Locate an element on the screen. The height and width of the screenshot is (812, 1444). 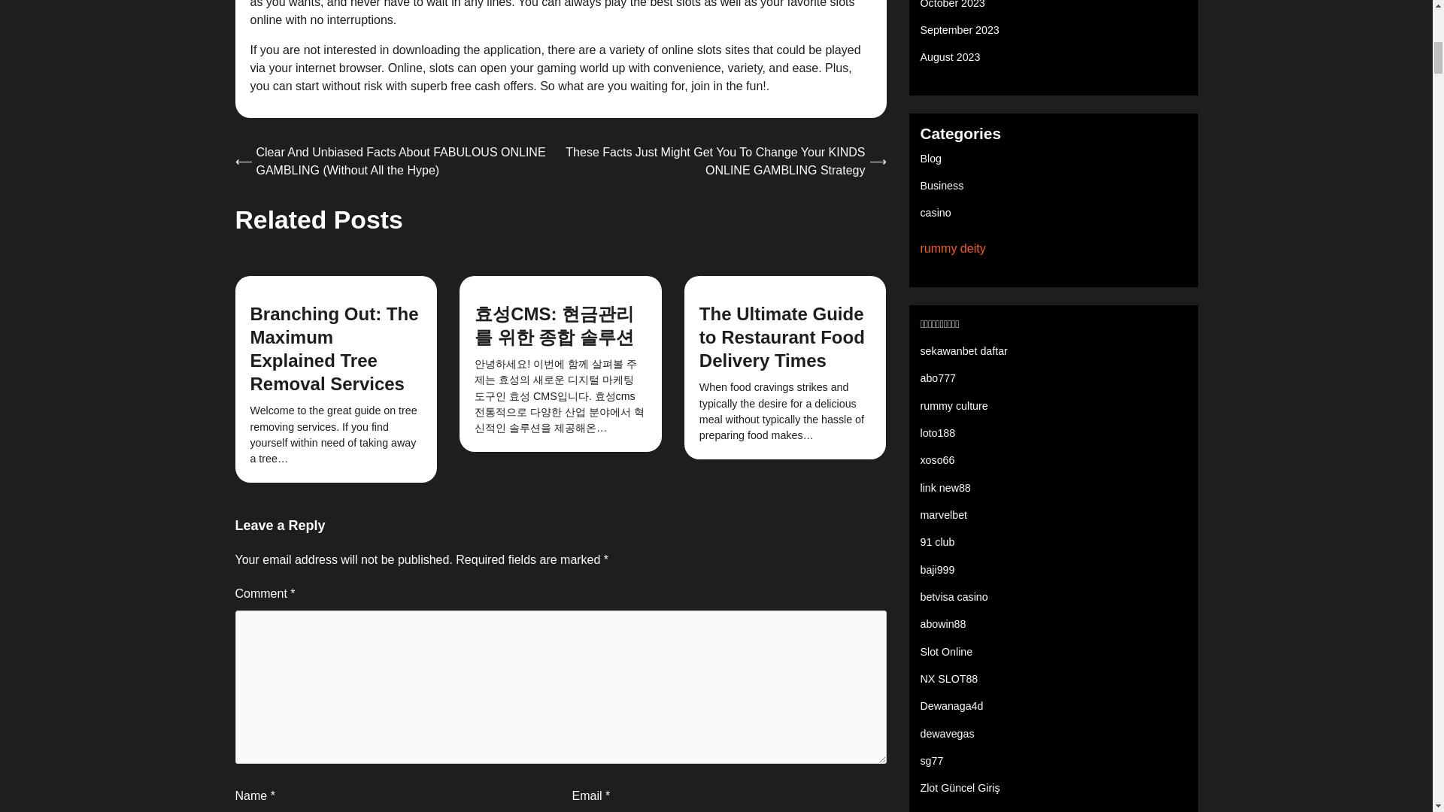
Business is located at coordinates (942, 185).